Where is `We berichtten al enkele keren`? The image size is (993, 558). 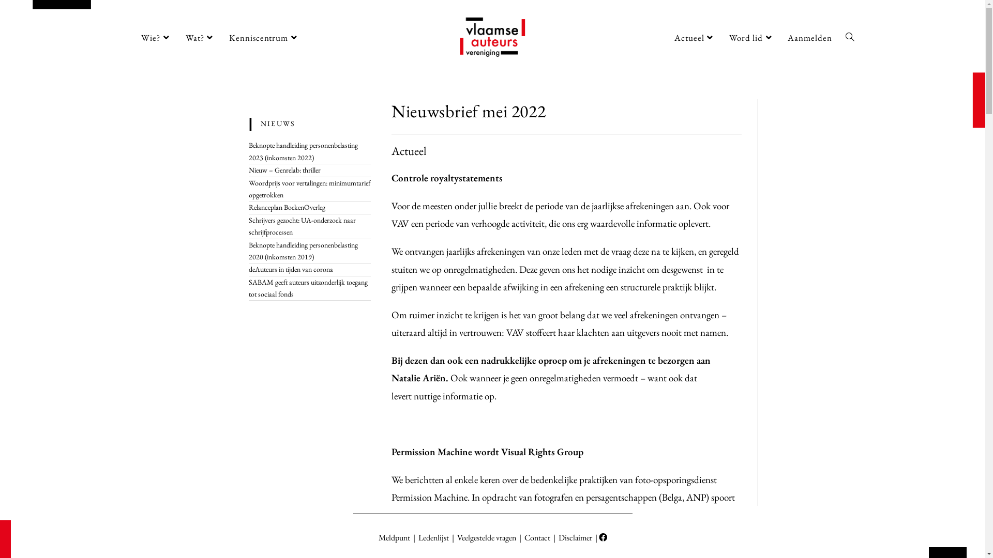
We berichtten al enkele keren is located at coordinates (446, 479).